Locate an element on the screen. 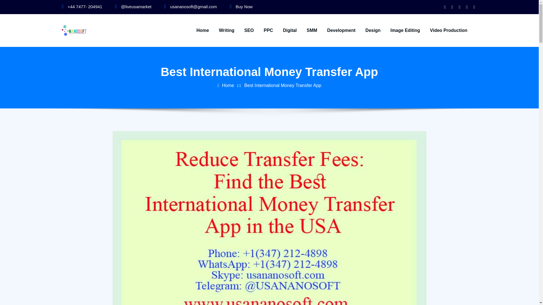 The image size is (543, 305). Buy Now is located at coordinates (244, 7).